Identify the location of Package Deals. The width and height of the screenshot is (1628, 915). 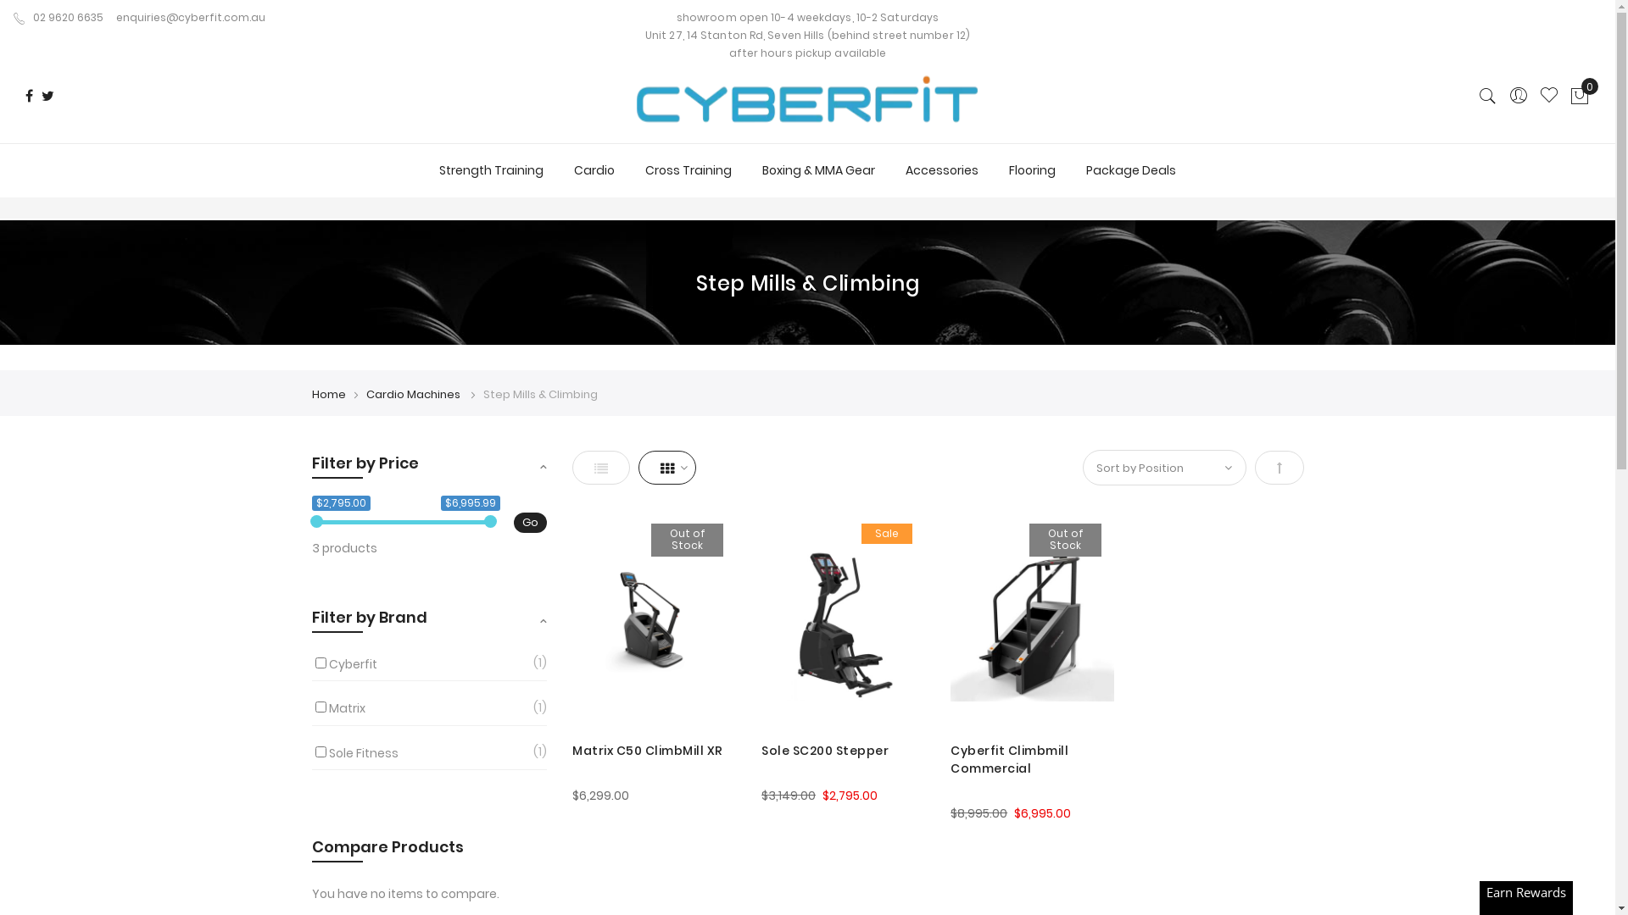
(1131, 170).